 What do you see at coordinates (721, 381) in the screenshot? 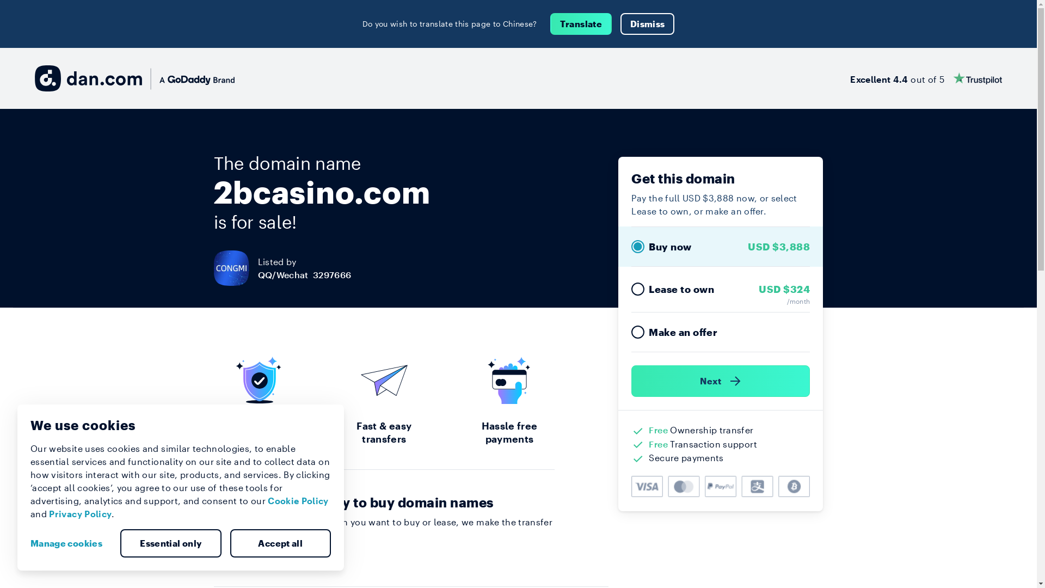
I see `Next
)` at bounding box center [721, 381].